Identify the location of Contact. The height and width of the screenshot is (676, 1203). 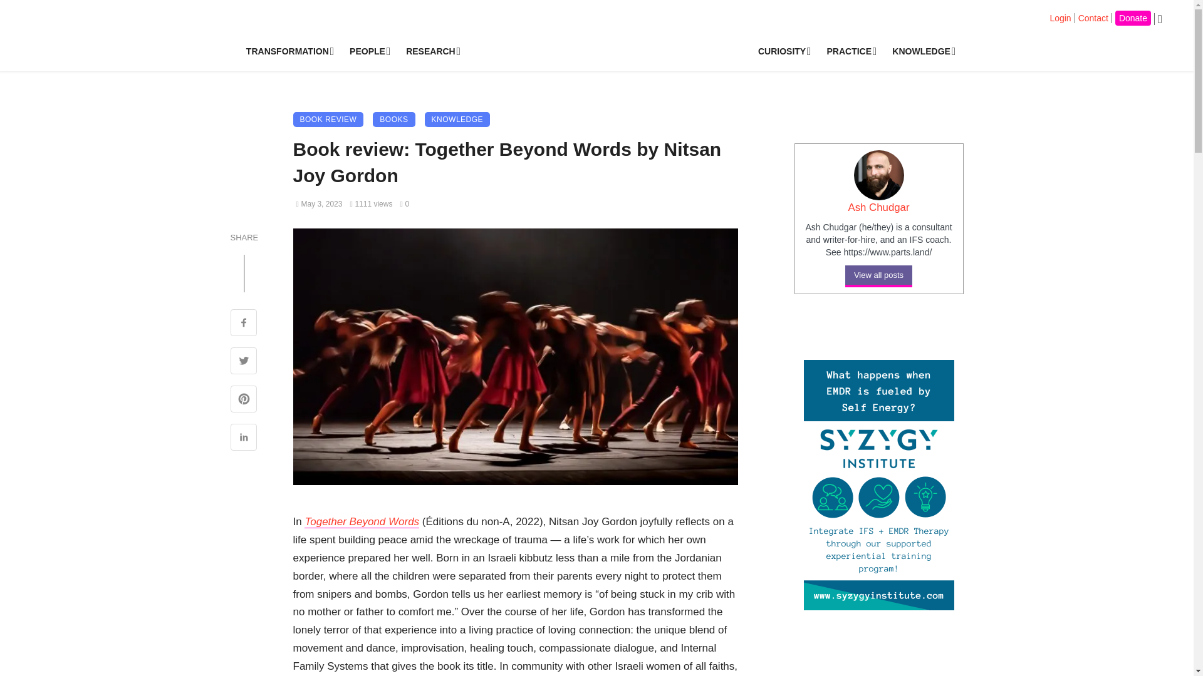
(1093, 18).